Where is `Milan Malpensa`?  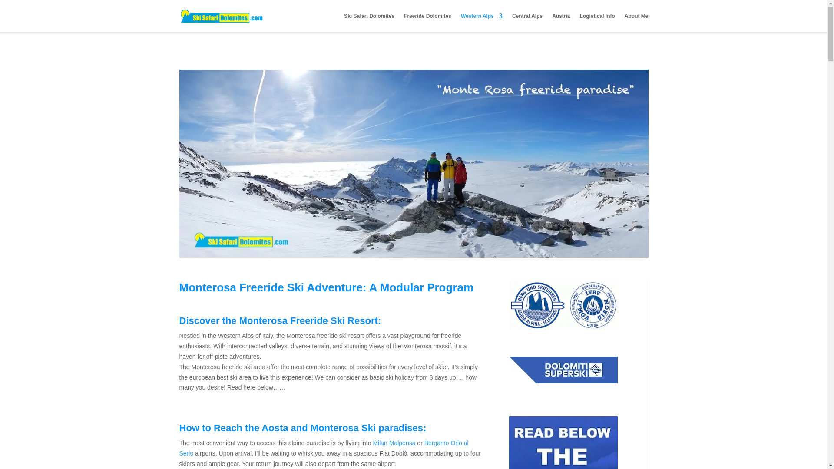
Milan Malpensa is located at coordinates (394, 443).